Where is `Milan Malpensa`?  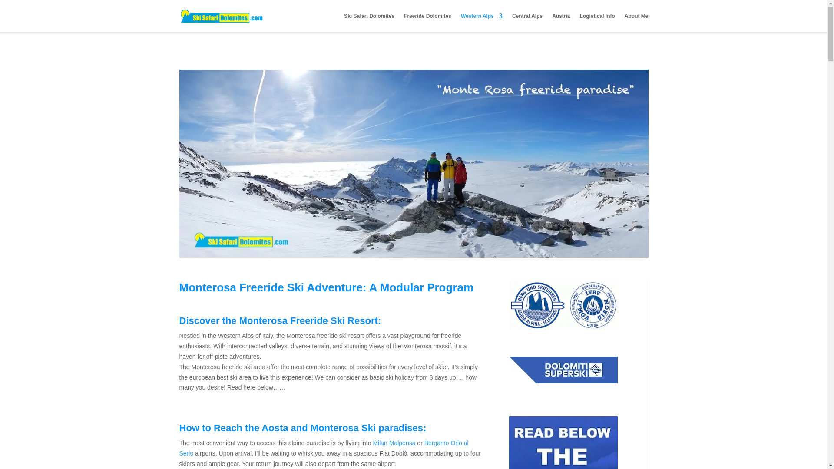
Milan Malpensa is located at coordinates (394, 443).